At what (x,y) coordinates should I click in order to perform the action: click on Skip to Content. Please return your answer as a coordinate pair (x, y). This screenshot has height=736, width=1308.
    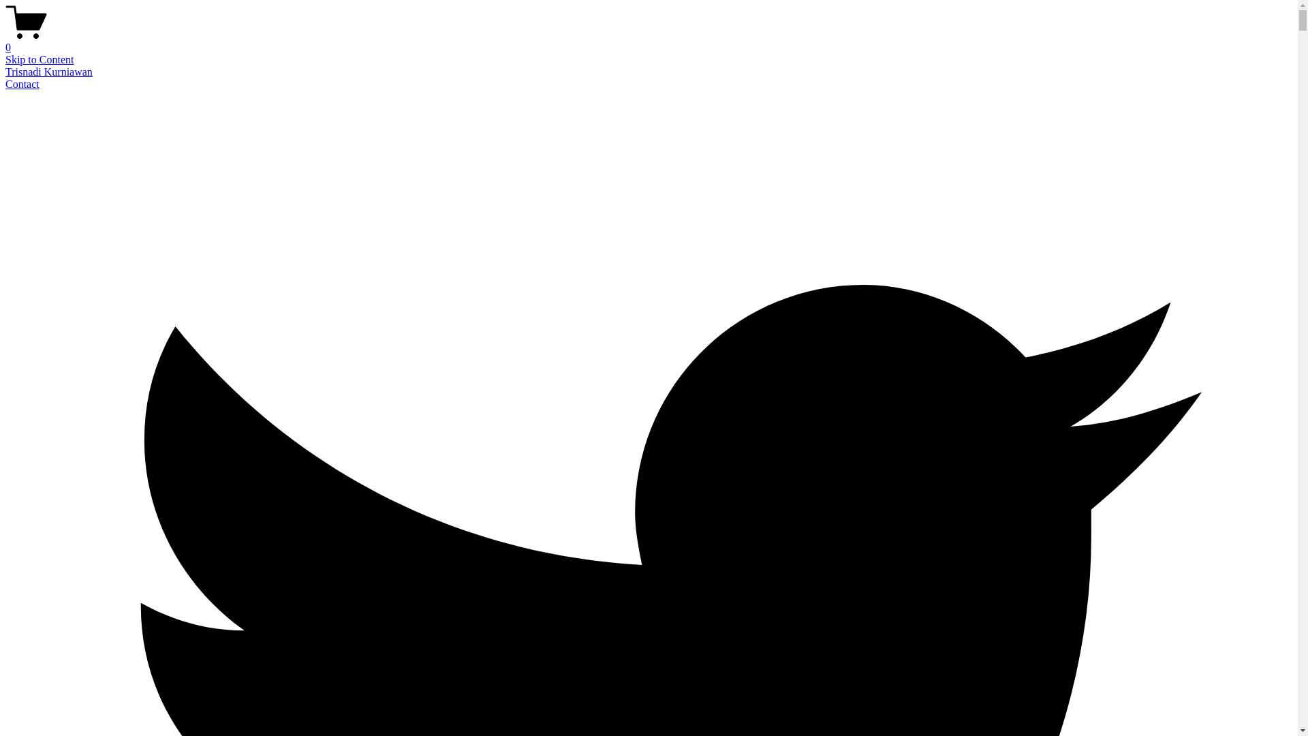
    Looking at the image, I should click on (40, 60).